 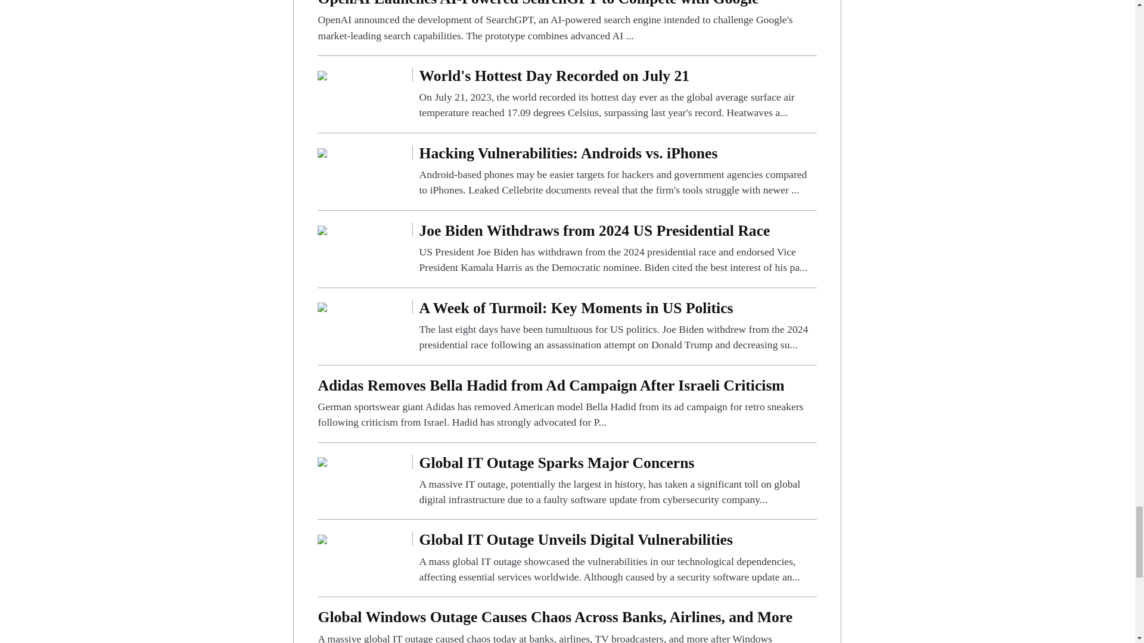 I want to click on World's Hottest Day Recorded on July 21, so click(x=322, y=74).